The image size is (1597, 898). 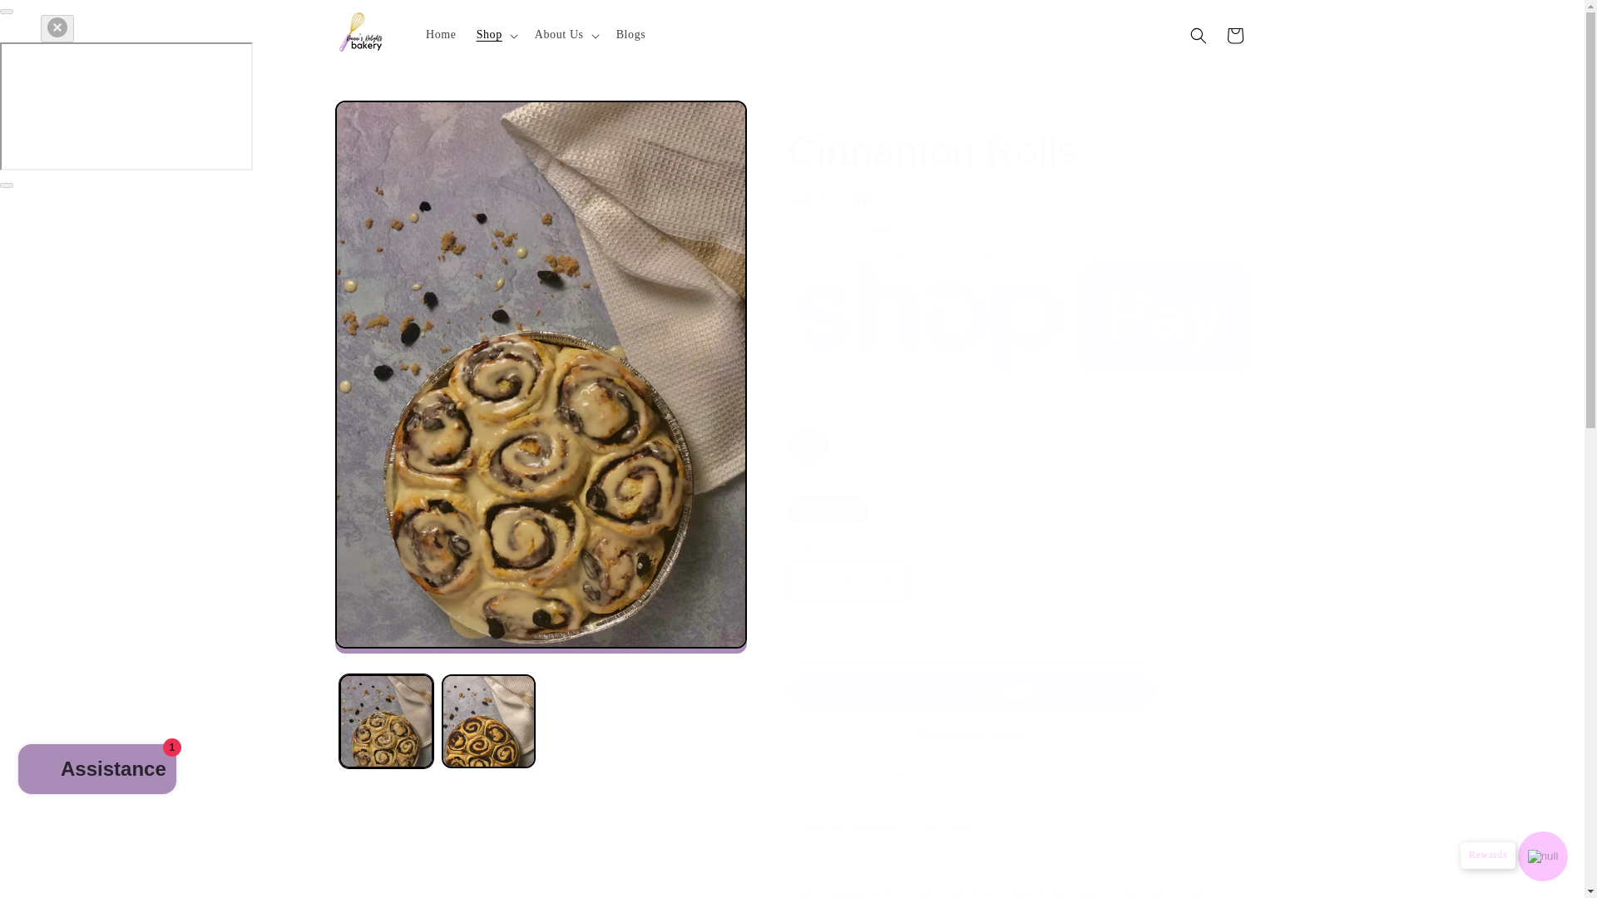 I want to click on Shipping, so click(x=873, y=224).